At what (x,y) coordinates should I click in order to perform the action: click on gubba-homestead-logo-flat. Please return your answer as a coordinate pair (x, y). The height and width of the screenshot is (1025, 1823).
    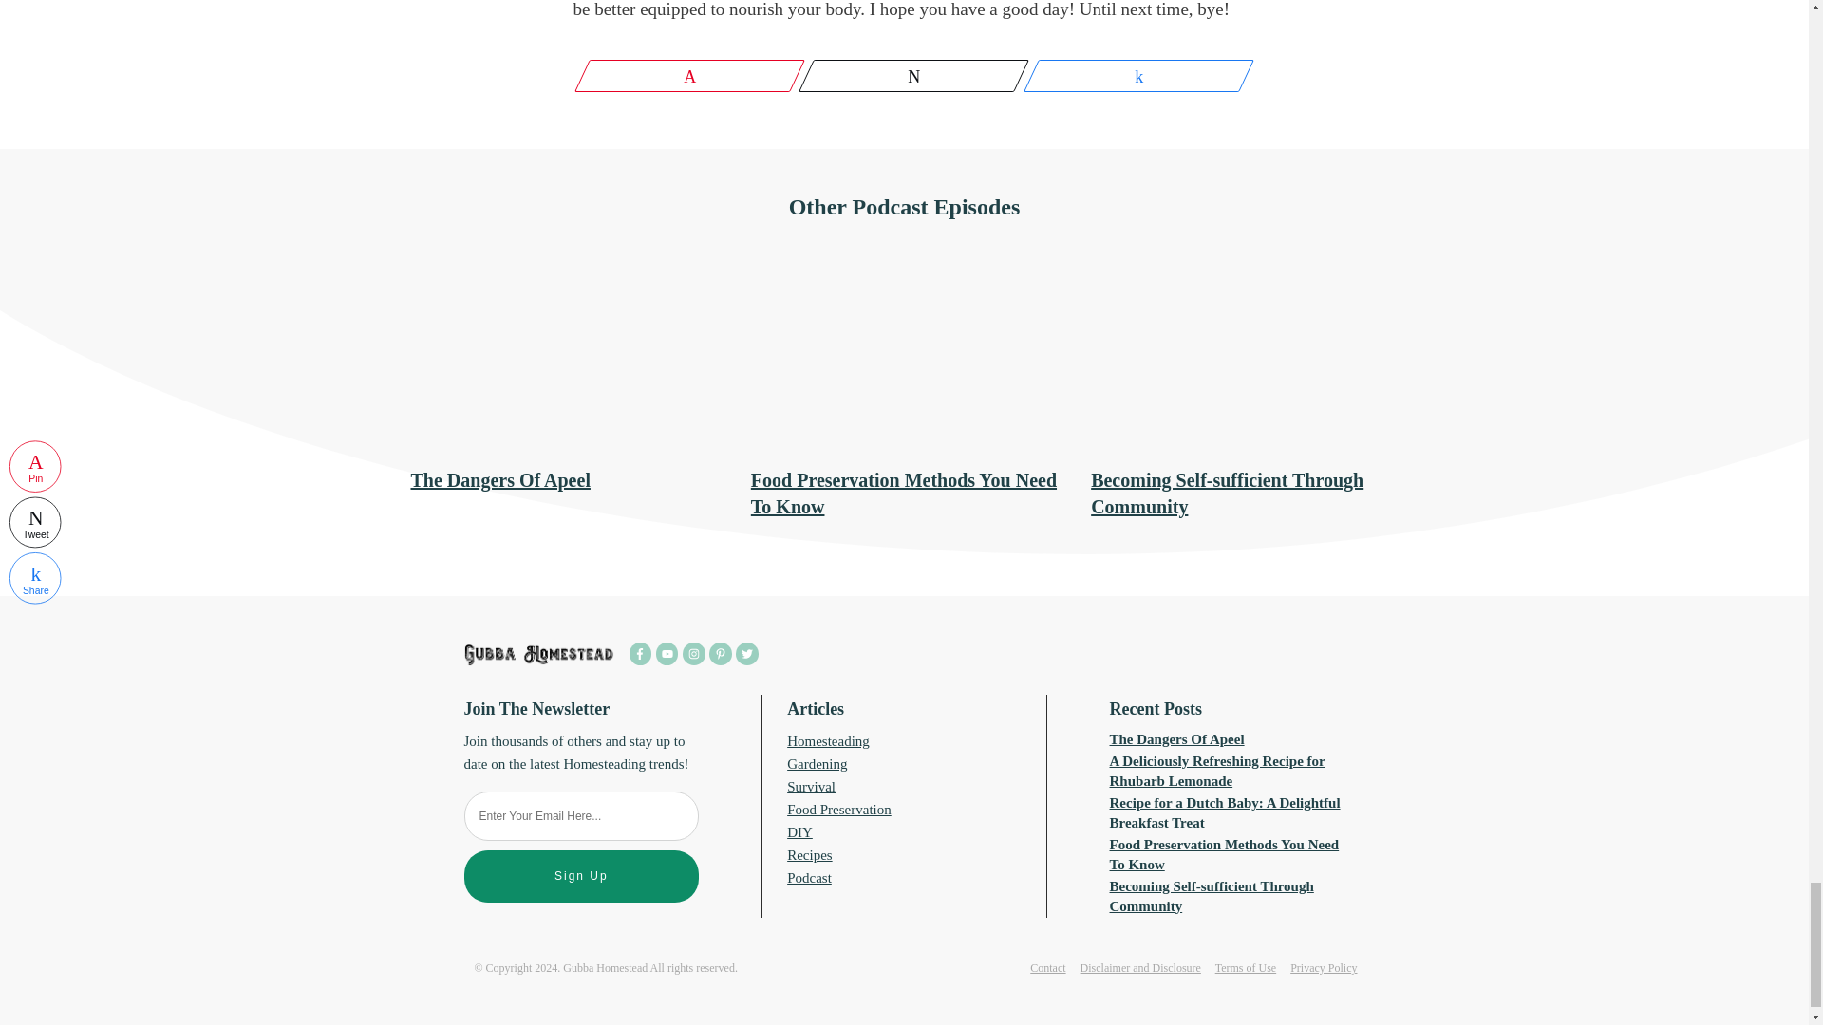
    Looking at the image, I should click on (538, 655).